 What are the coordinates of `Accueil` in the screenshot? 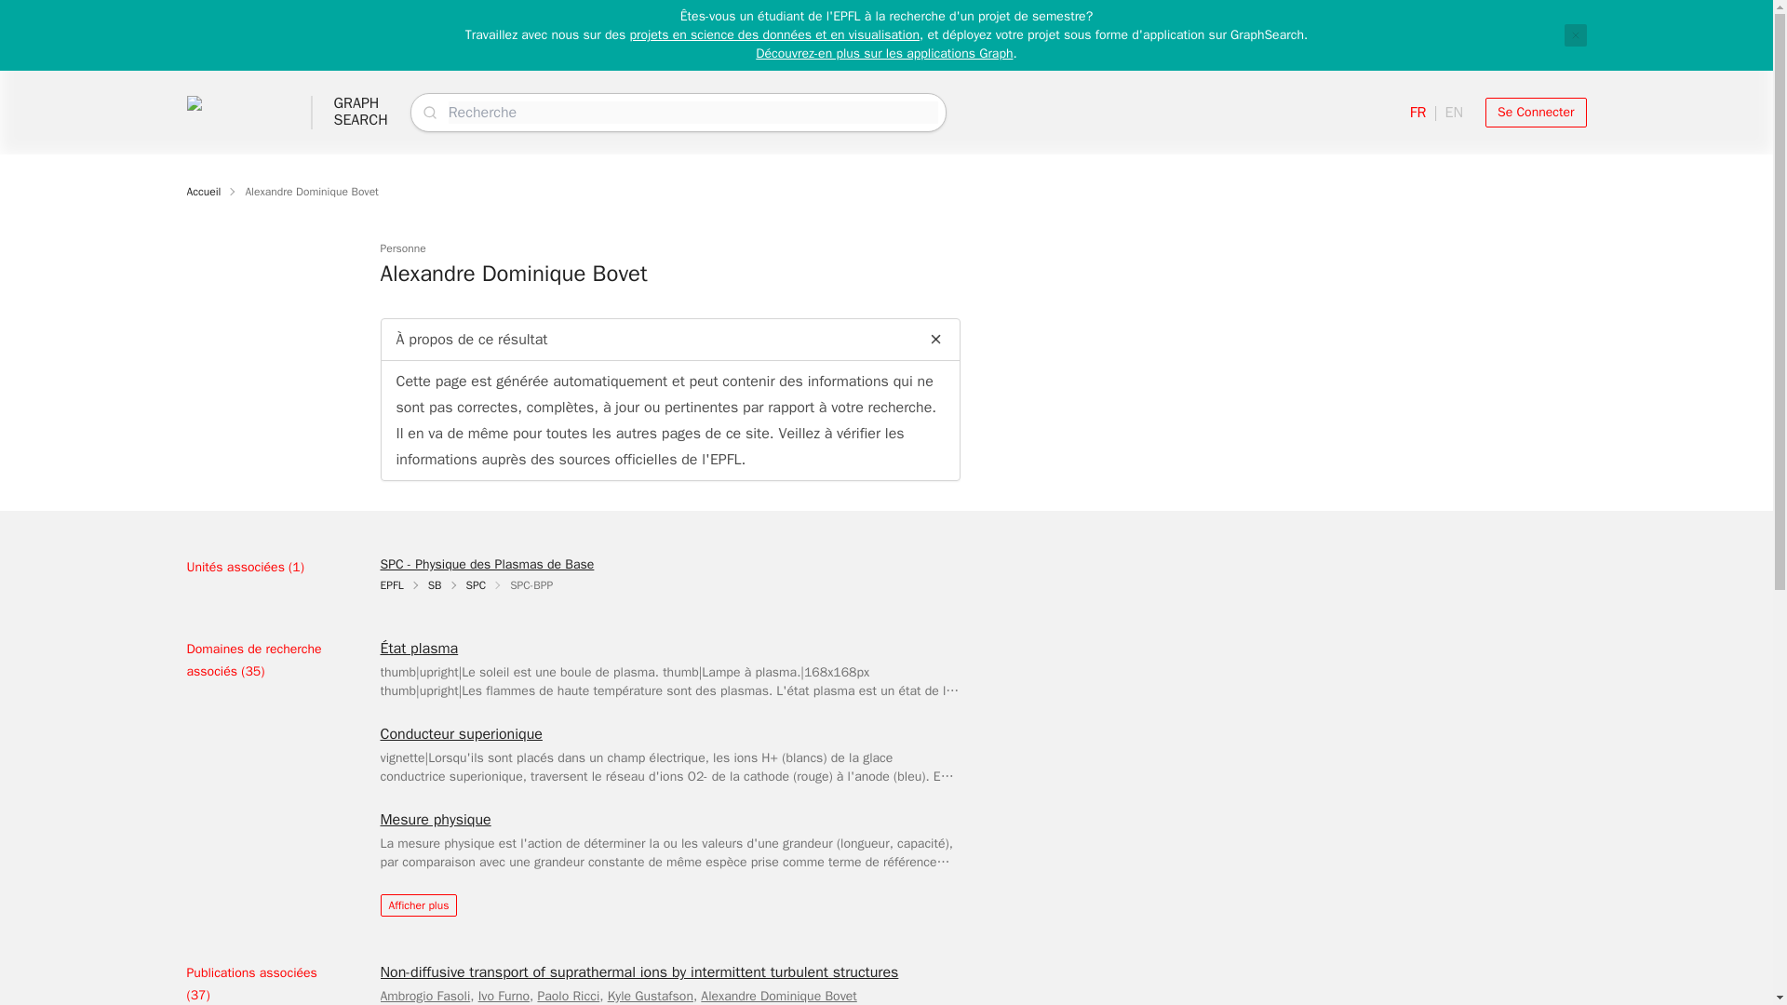 It's located at (359, 112).